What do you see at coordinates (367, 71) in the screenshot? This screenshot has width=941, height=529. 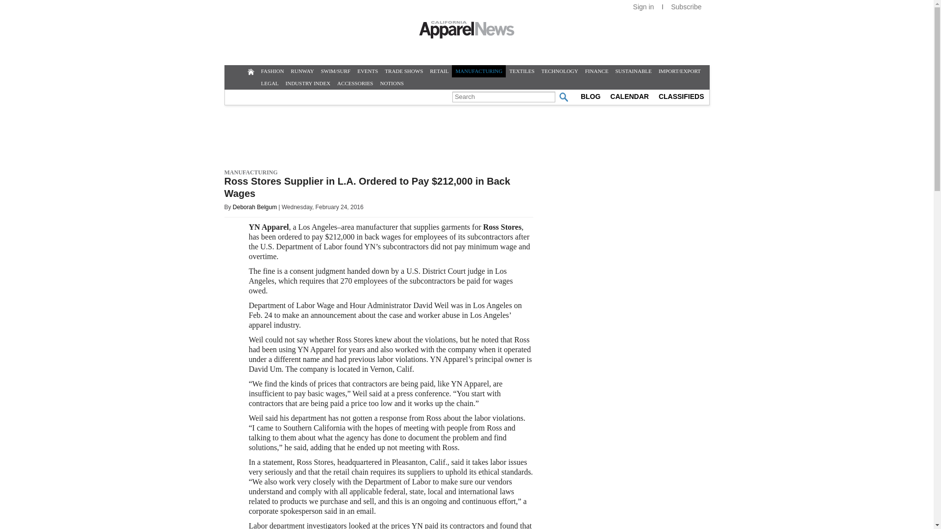 I see `EVENTS` at bounding box center [367, 71].